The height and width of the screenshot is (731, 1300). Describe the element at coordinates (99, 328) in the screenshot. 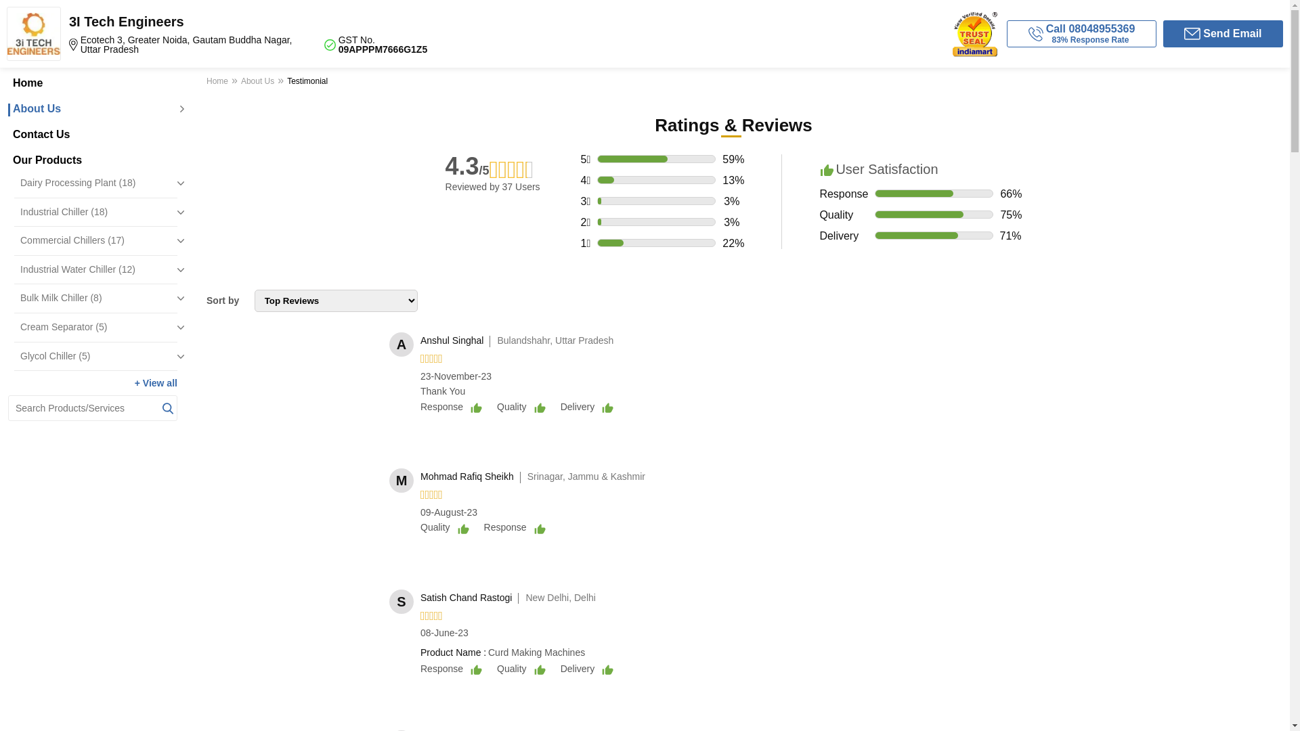

I see `Cream Separator (5)` at that location.